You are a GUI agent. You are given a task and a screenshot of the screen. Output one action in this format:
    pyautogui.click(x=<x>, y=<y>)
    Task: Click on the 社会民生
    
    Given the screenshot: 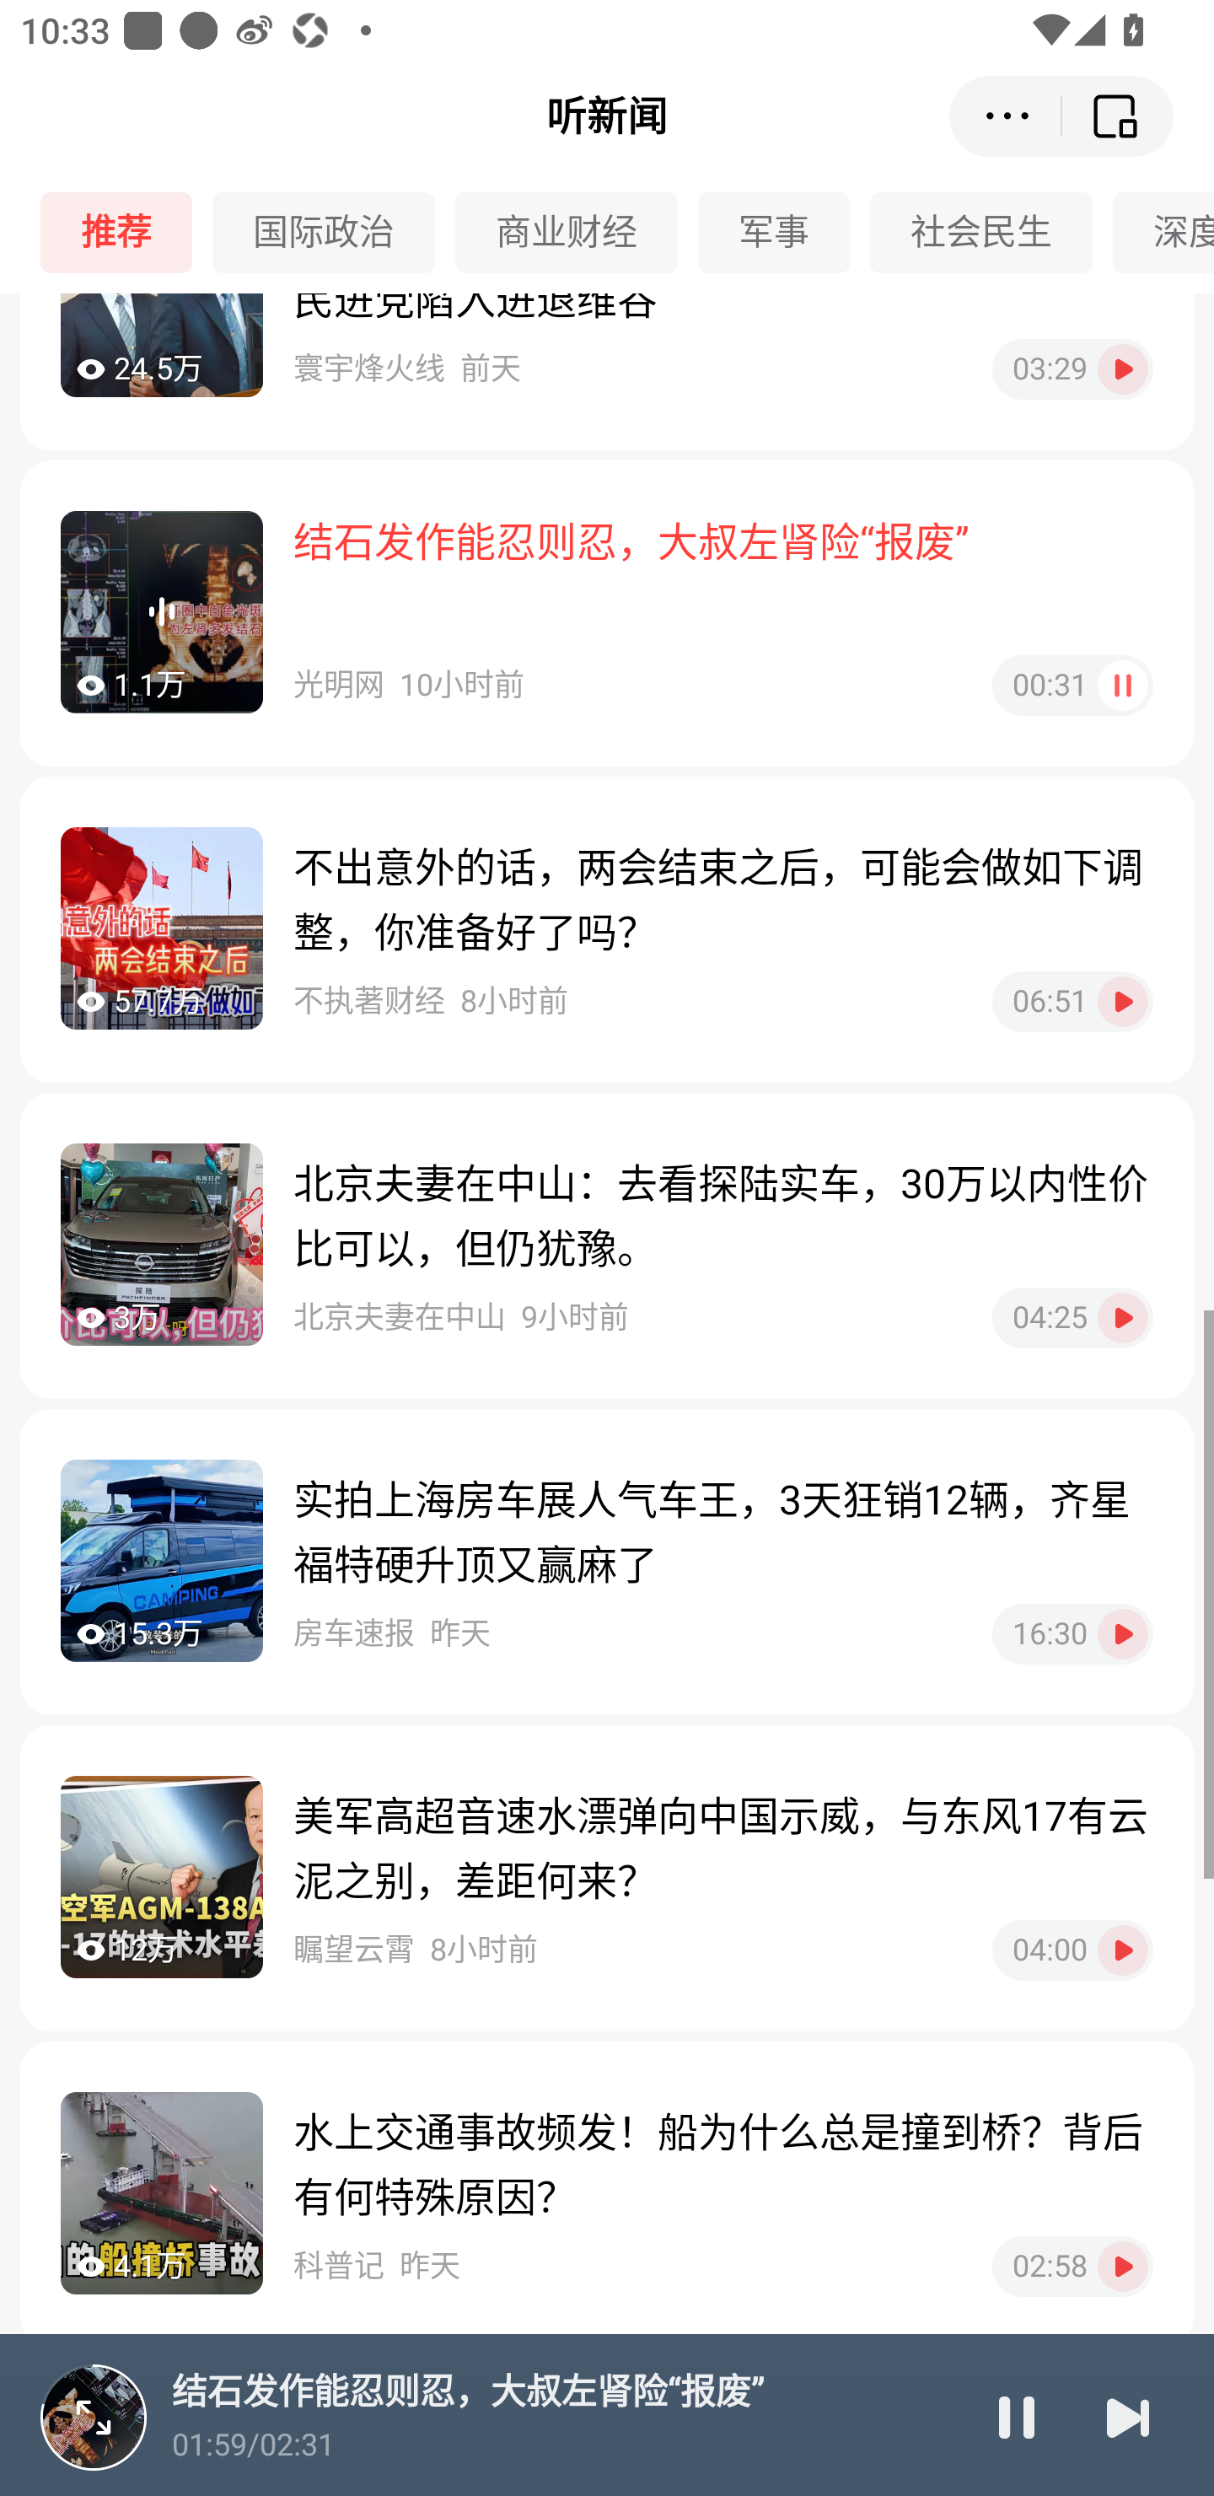 What is the action you would take?
    pyautogui.click(x=991, y=233)
    